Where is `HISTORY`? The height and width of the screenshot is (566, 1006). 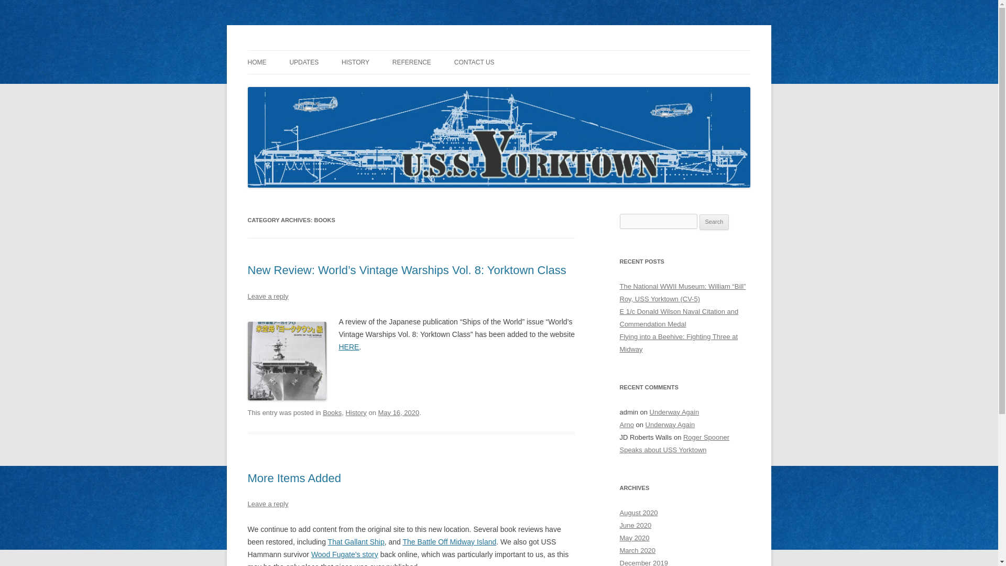 HISTORY is located at coordinates (355, 62).